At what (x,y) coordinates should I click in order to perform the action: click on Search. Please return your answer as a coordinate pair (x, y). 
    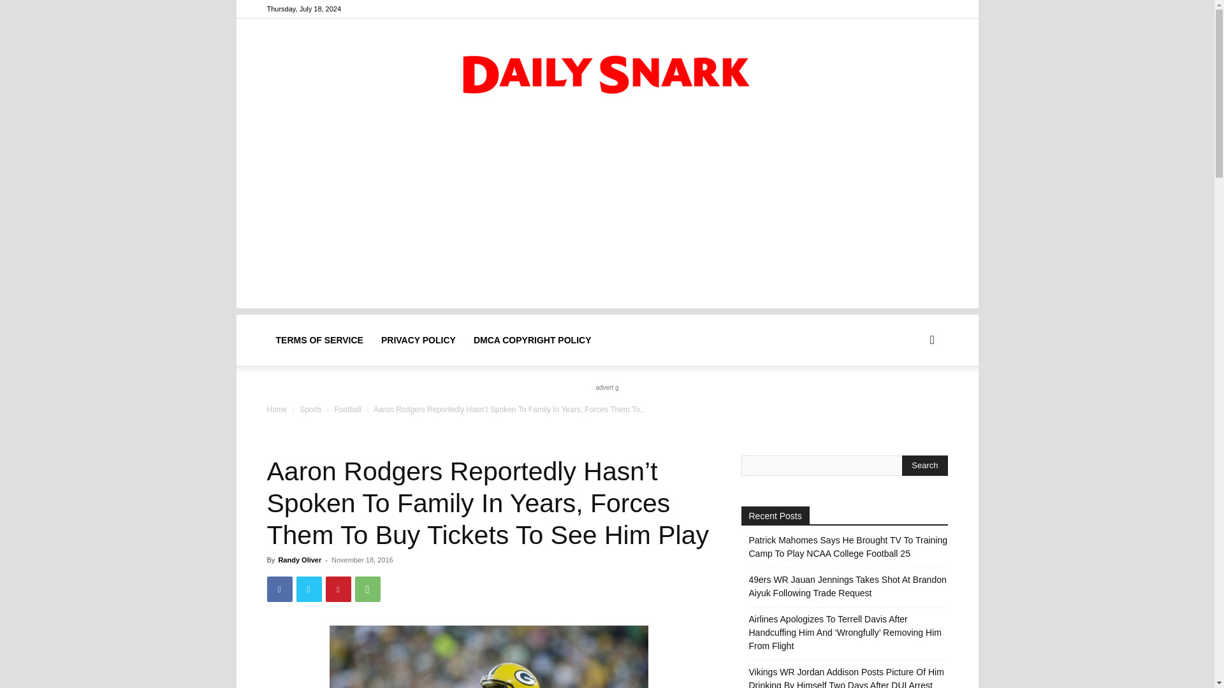
    Looking at the image, I should click on (924, 465).